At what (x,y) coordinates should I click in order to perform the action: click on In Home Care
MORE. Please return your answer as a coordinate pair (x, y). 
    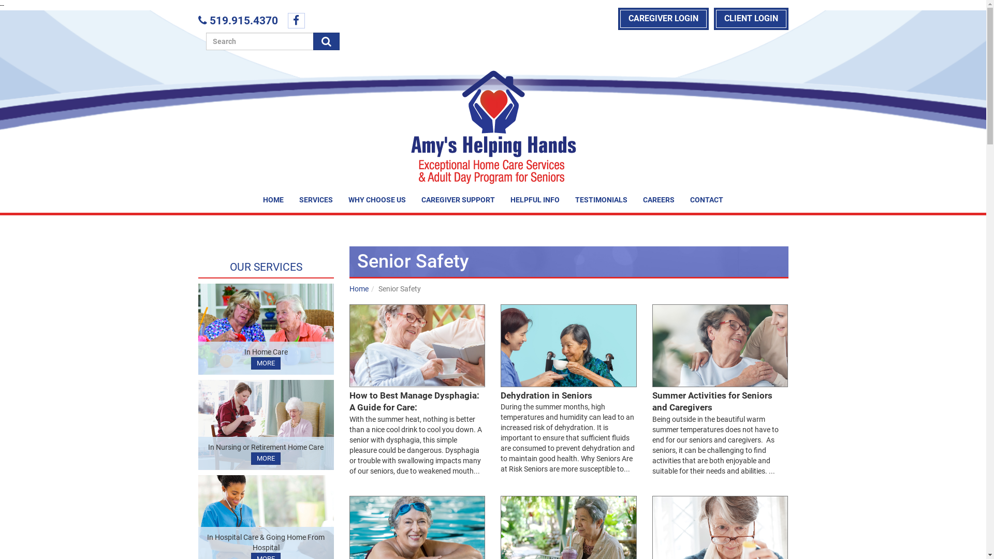
    Looking at the image, I should click on (266, 329).